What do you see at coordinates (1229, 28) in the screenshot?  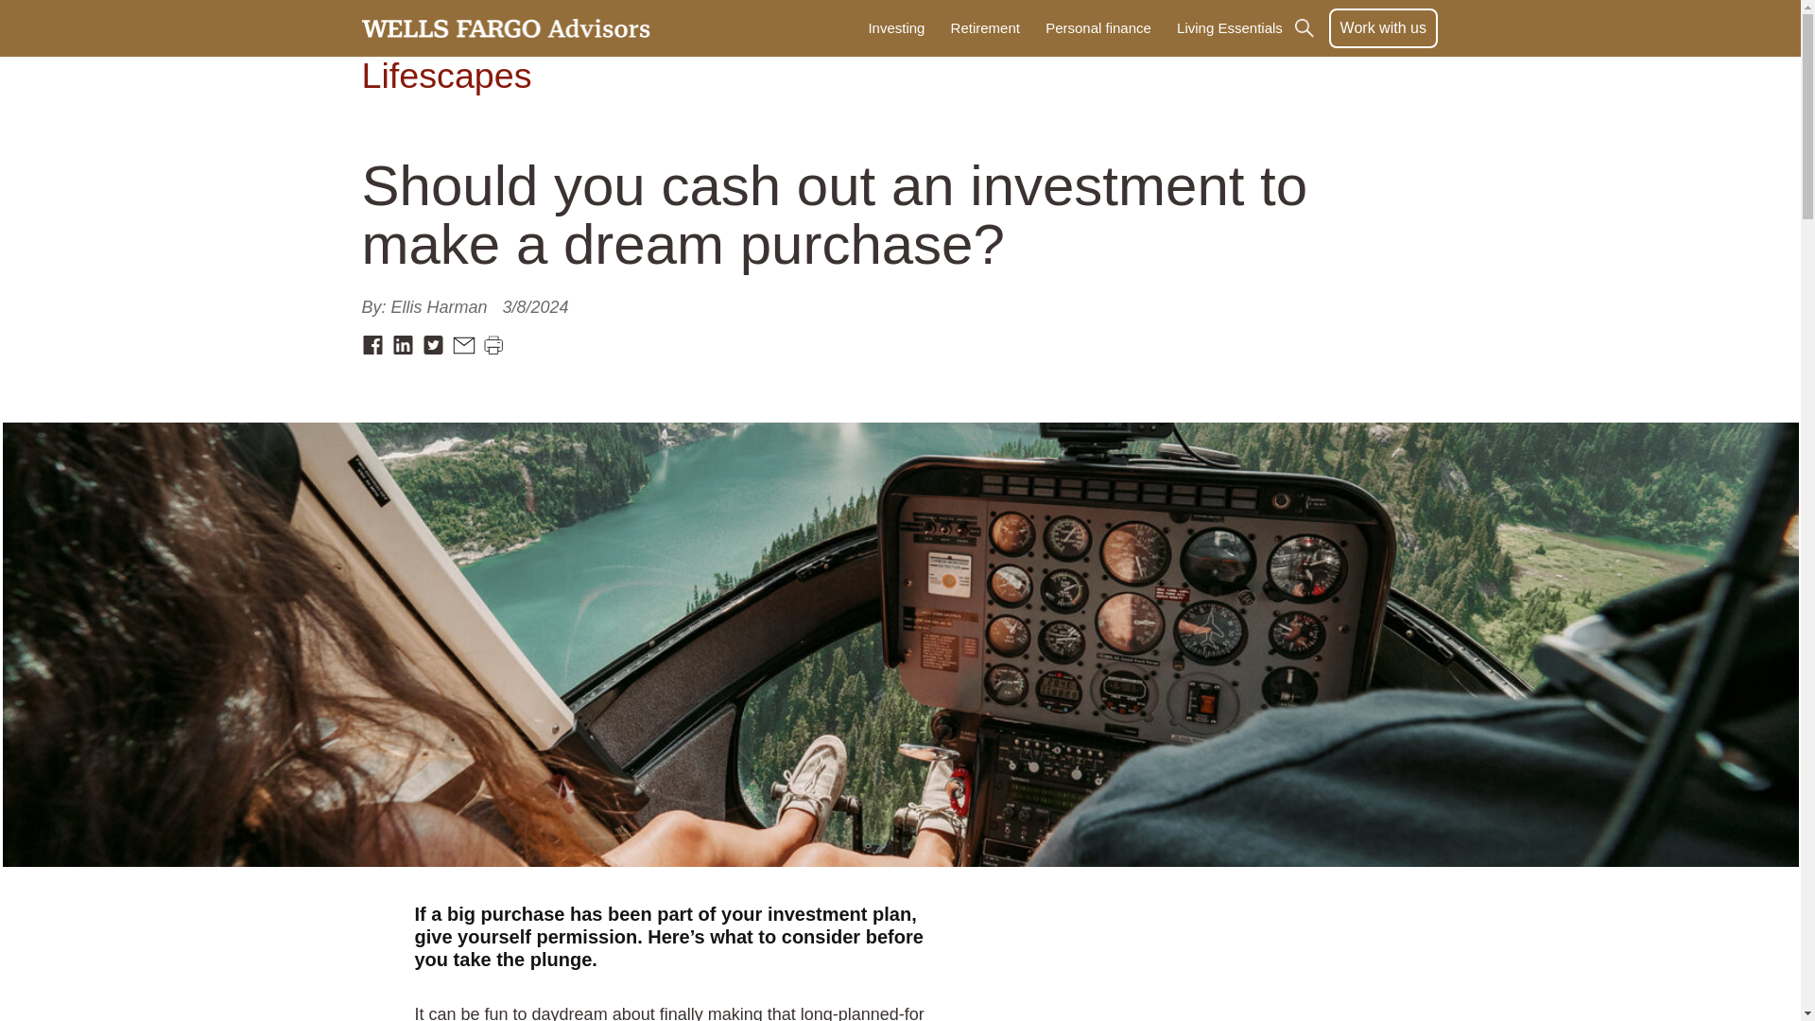 I see `Living Essentials` at bounding box center [1229, 28].